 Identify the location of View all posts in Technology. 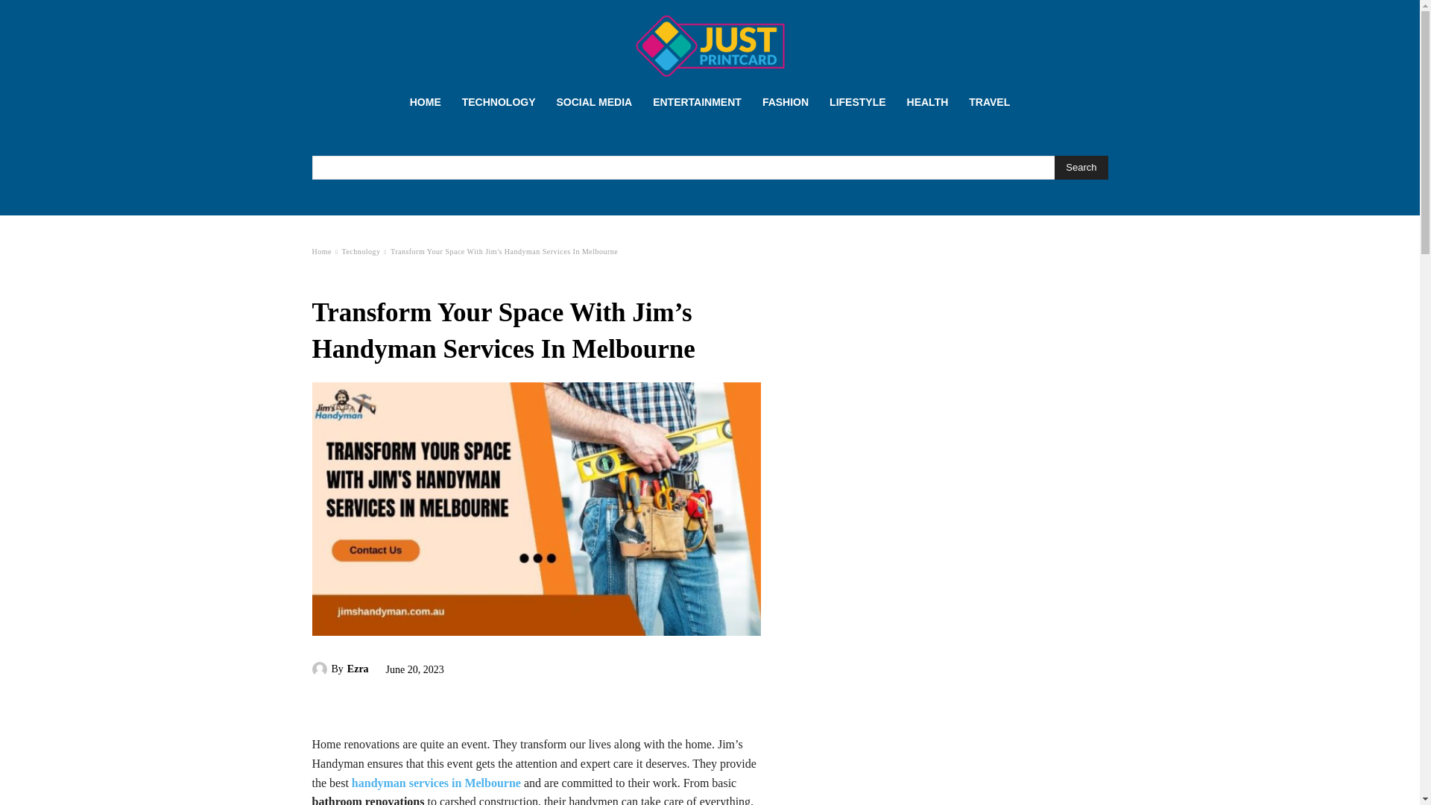
(361, 251).